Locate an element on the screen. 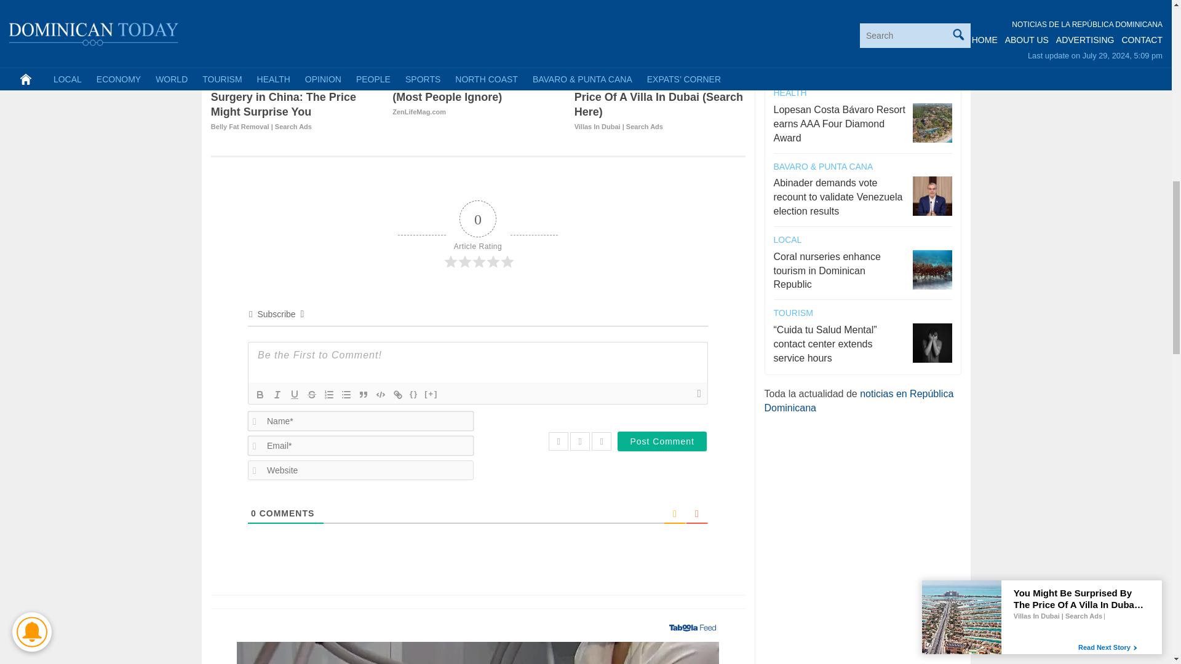 This screenshot has width=1181, height=664. Blockquote is located at coordinates (363, 395).